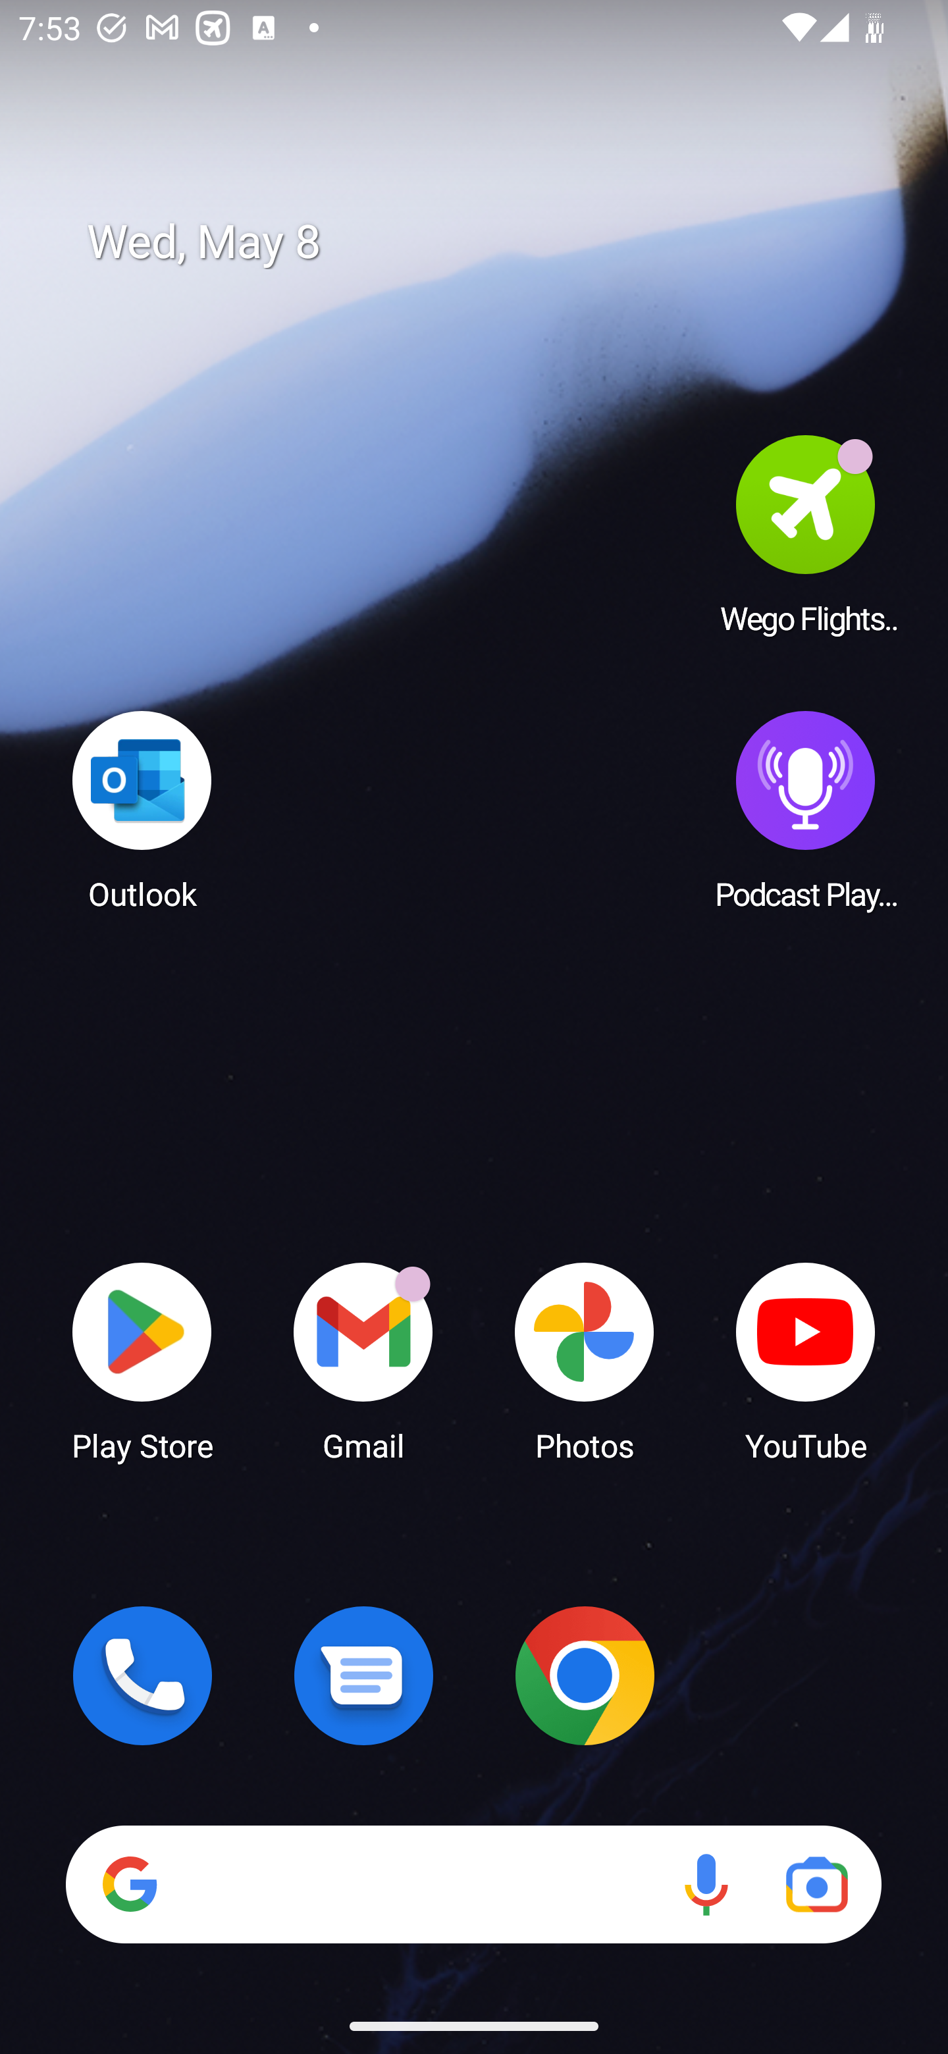 Image resolution: width=948 pixels, height=2054 pixels. What do you see at coordinates (142, 809) in the screenshot?
I see `Outlook` at bounding box center [142, 809].